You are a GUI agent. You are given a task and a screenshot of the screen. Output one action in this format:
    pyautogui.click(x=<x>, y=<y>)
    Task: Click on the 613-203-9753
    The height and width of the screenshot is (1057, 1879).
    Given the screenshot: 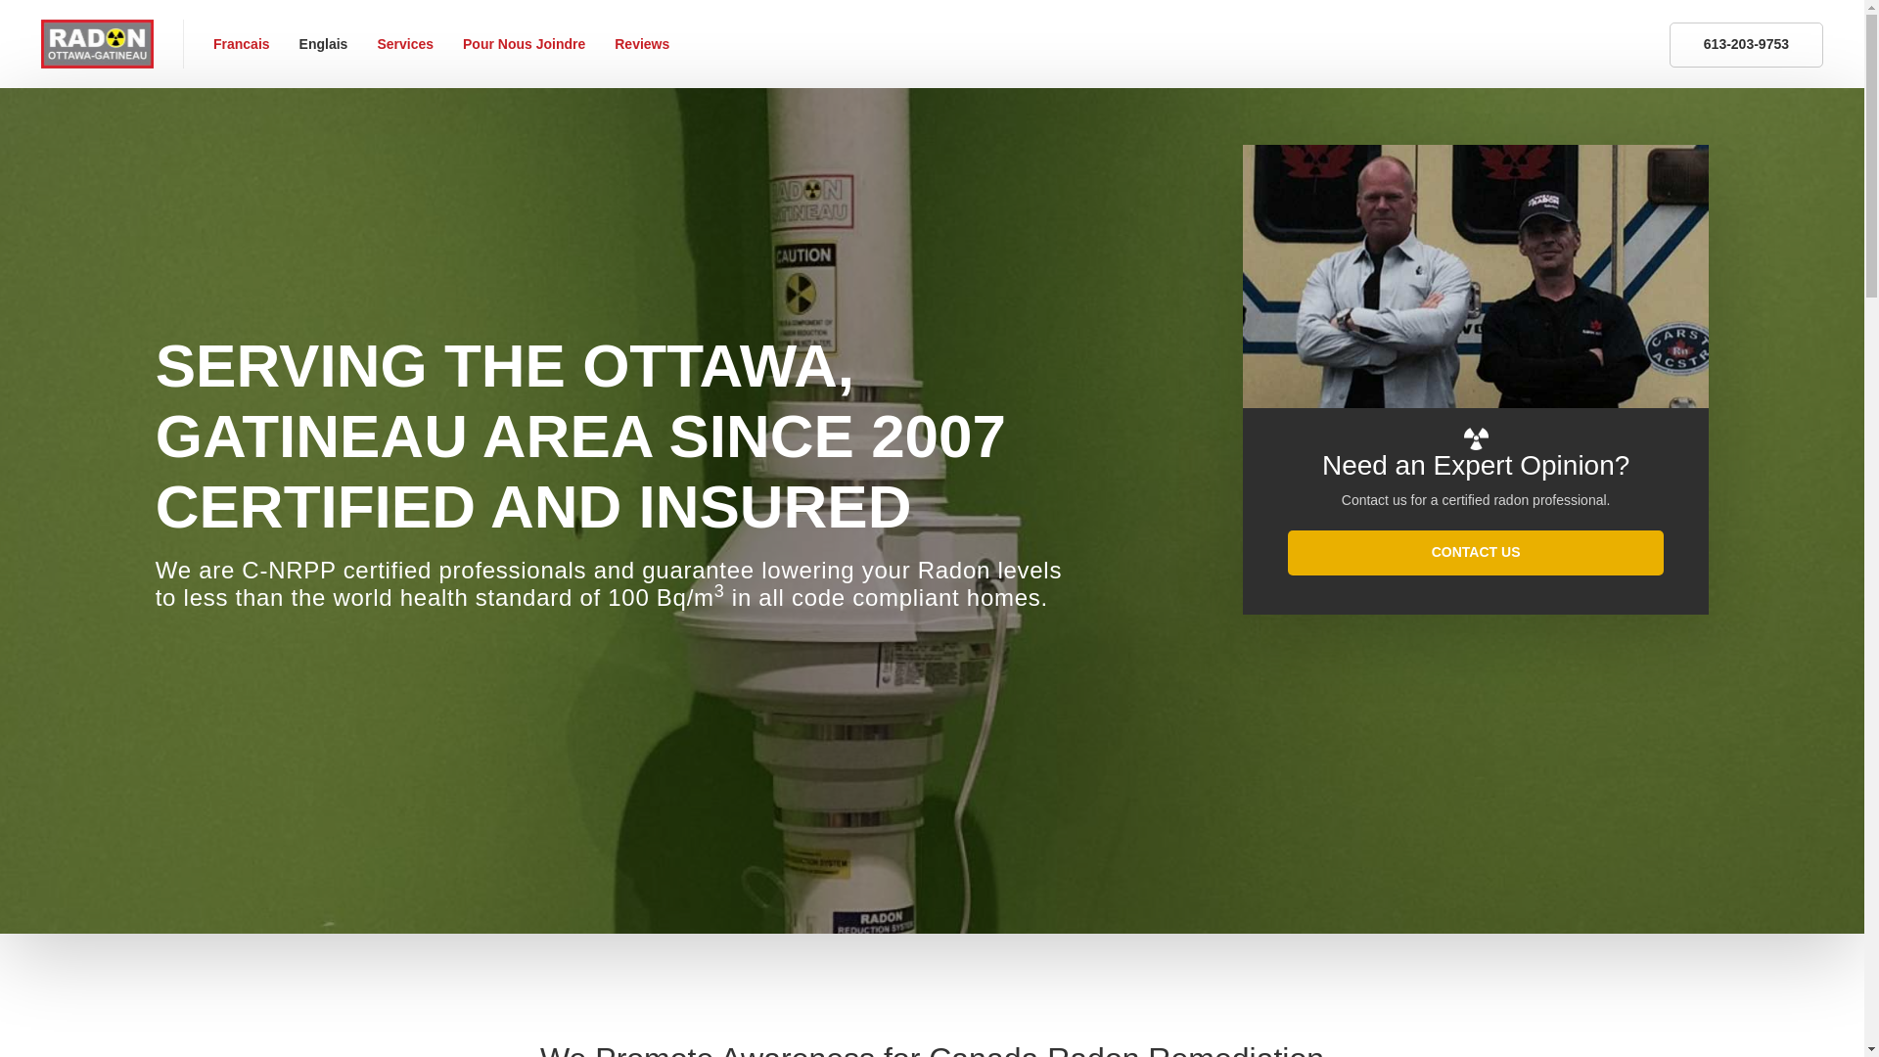 What is the action you would take?
    pyautogui.click(x=1746, y=45)
    